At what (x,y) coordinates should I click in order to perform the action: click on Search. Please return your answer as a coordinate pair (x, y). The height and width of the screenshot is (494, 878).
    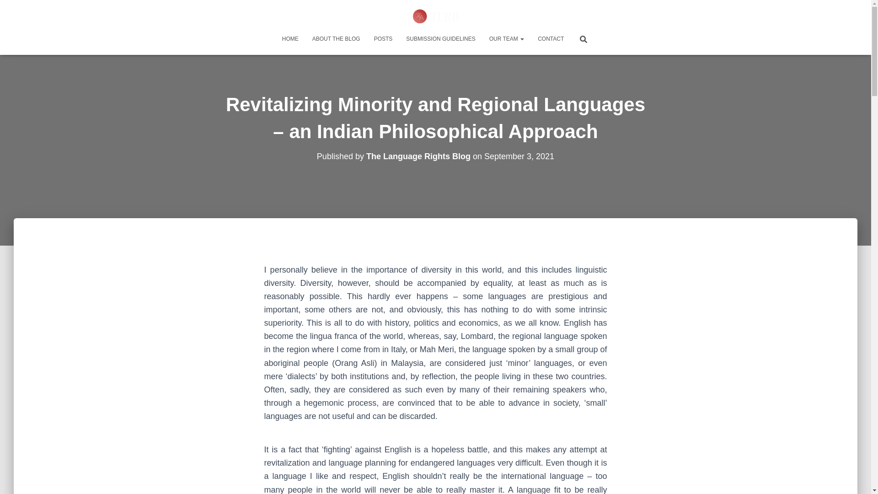
    Looking at the image, I should click on (10, 10).